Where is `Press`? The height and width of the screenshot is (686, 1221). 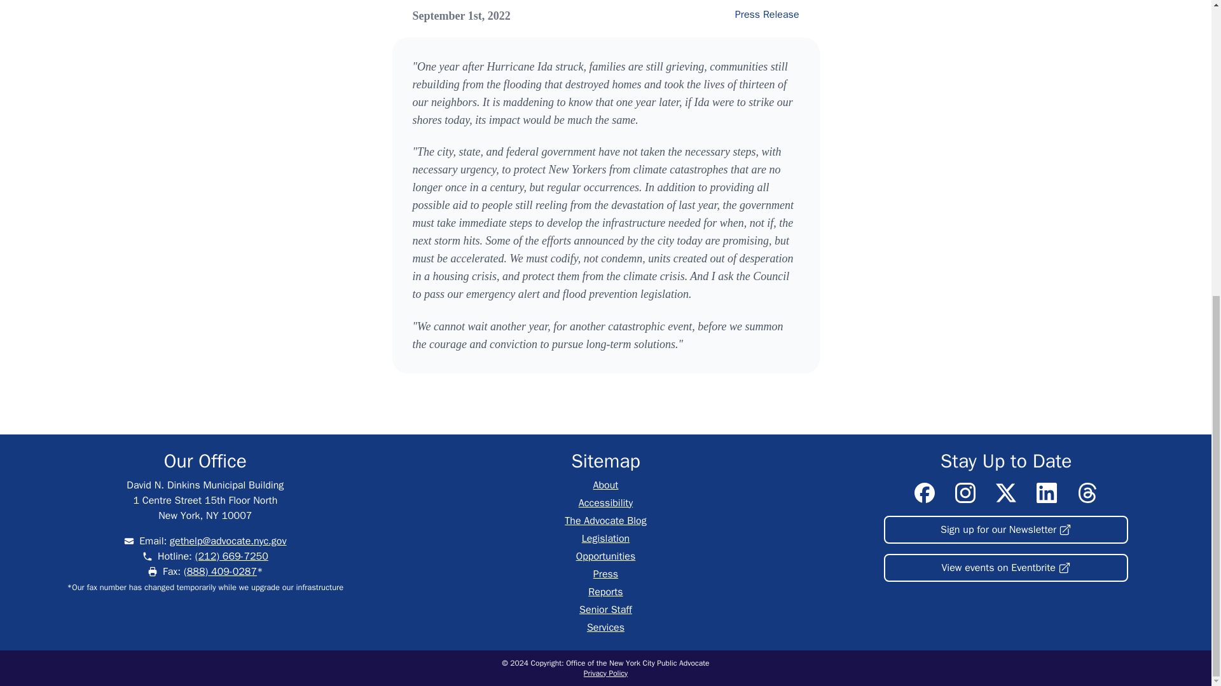 Press is located at coordinates (605, 574).